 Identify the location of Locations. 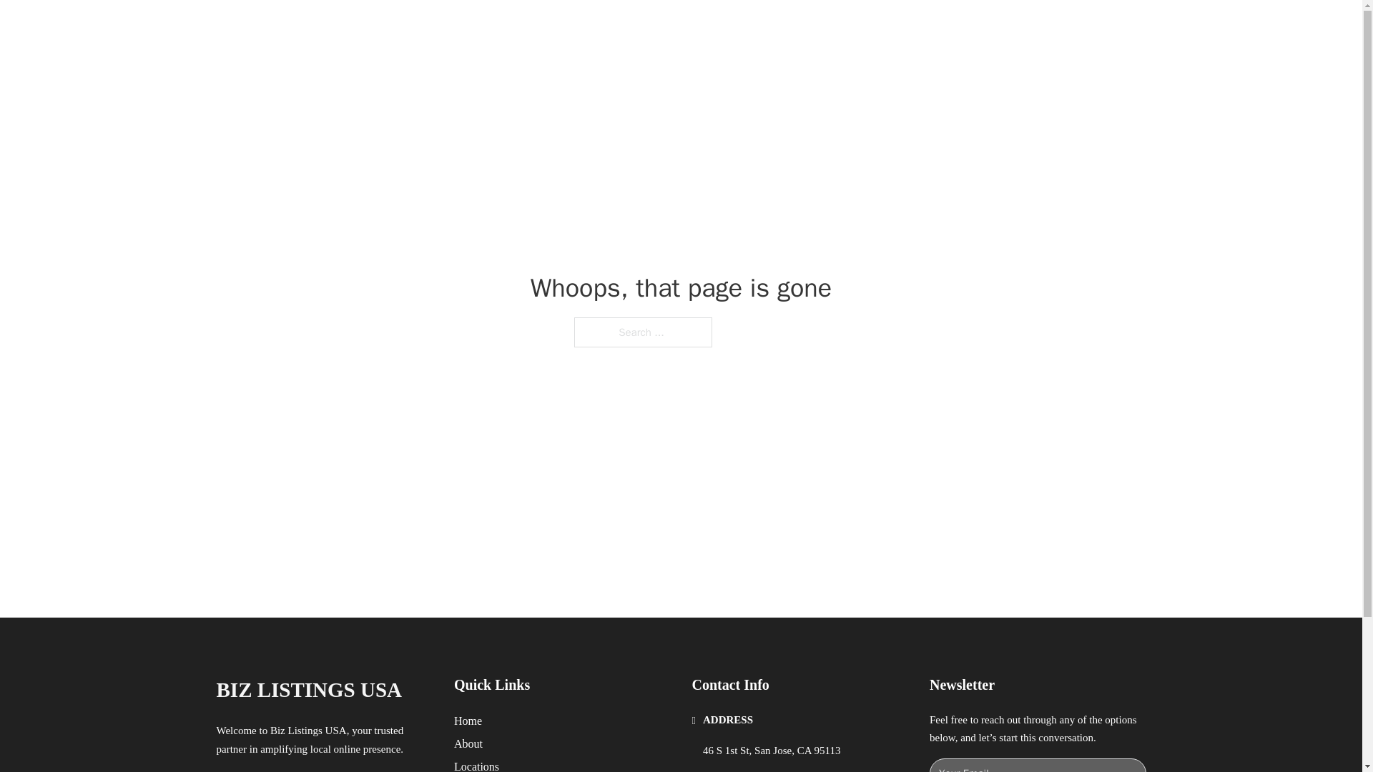
(476, 765).